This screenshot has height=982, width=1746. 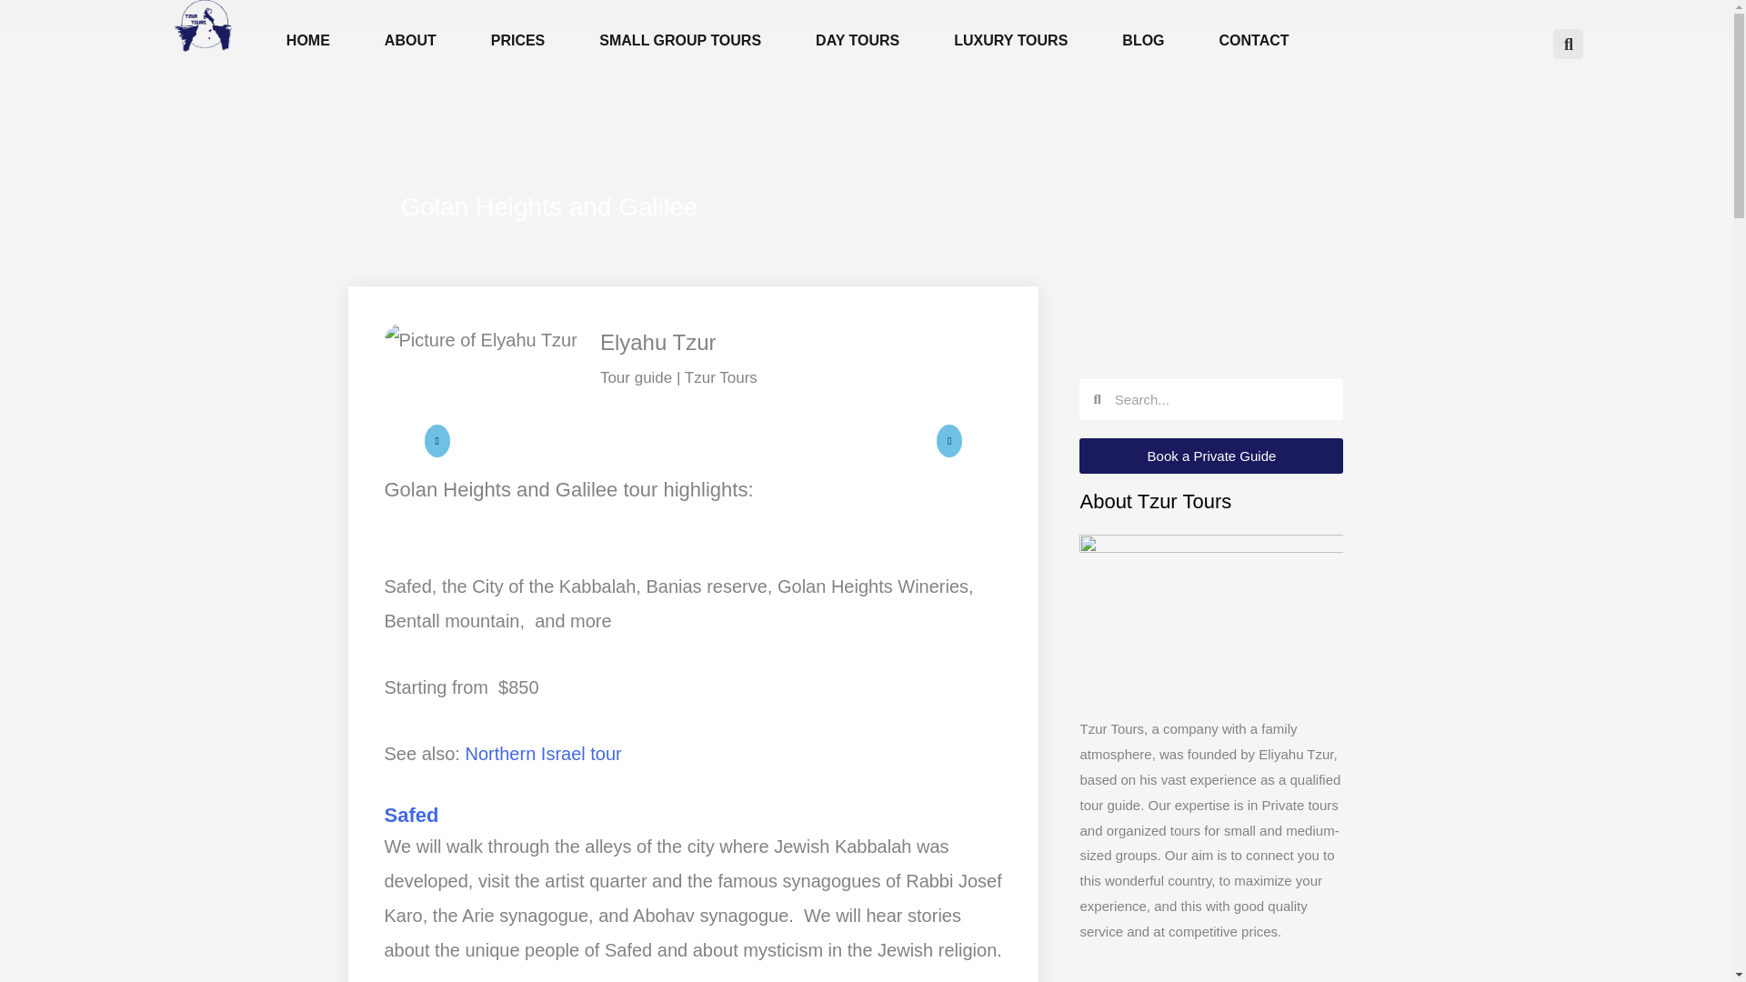 What do you see at coordinates (518, 41) in the screenshot?
I see `PRICES` at bounding box center [518, 41].